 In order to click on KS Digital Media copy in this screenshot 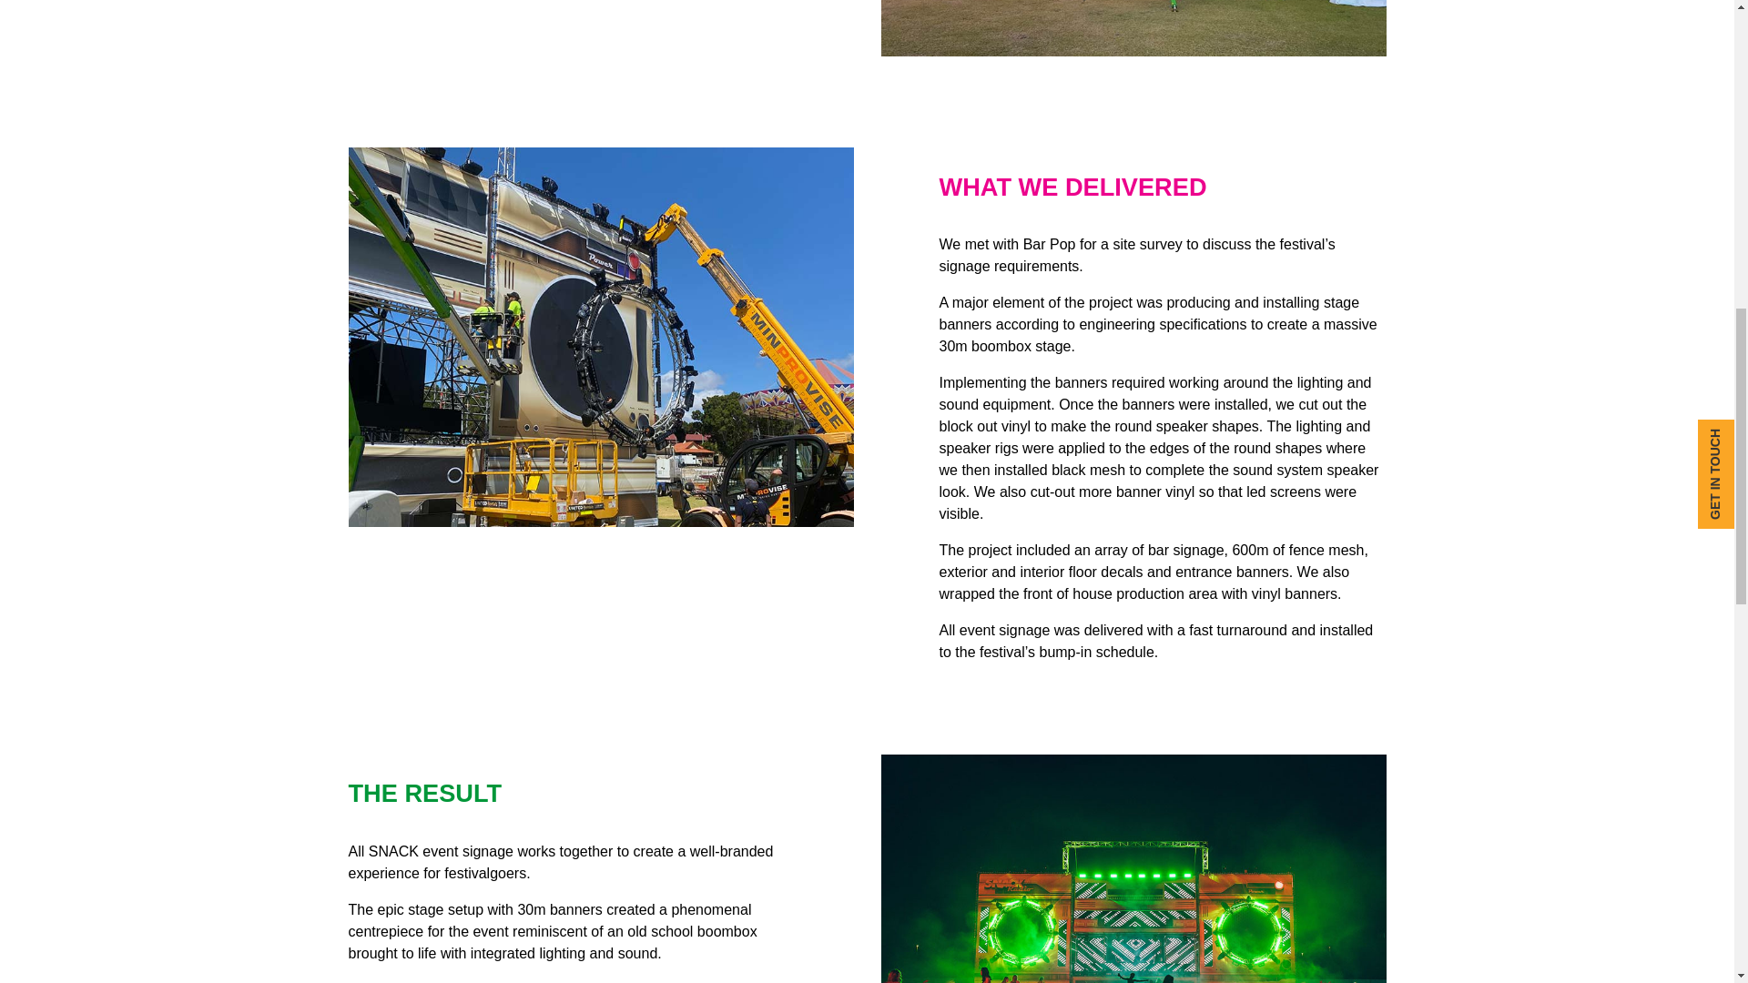, I will do `click(1133, 868)`.